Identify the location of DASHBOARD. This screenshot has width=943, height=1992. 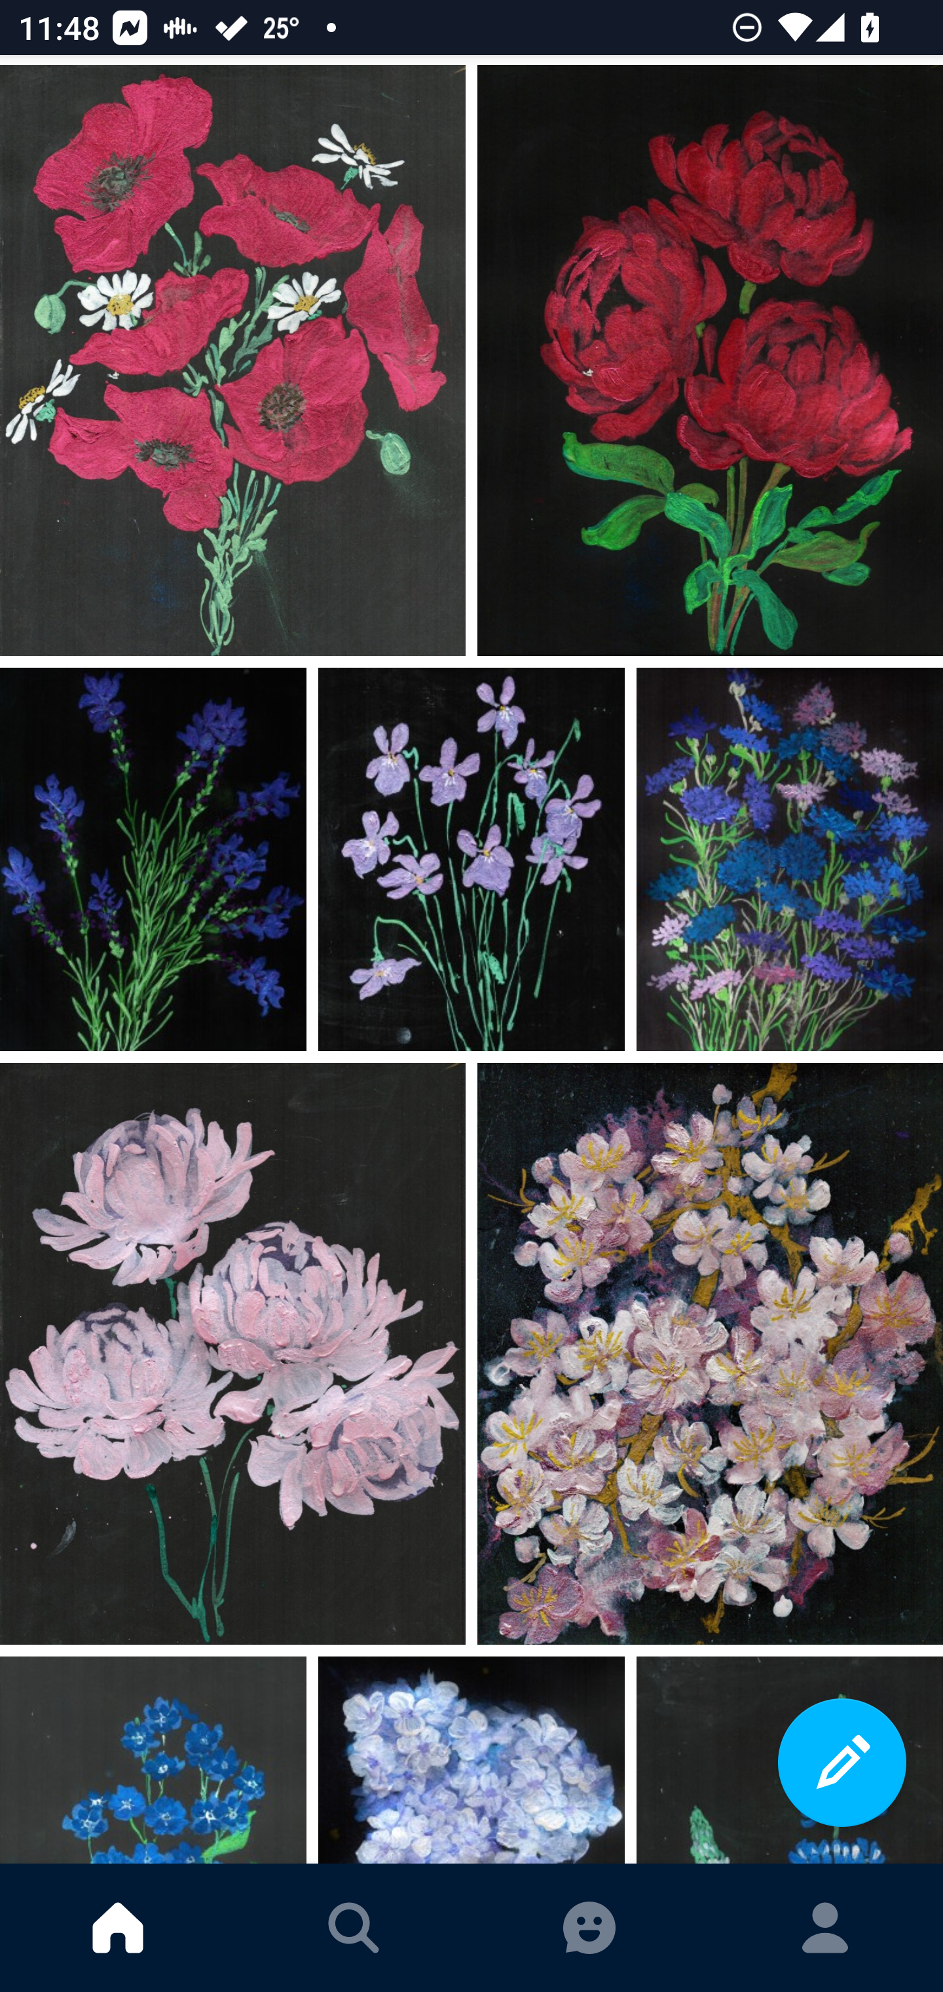
(118, 1928).